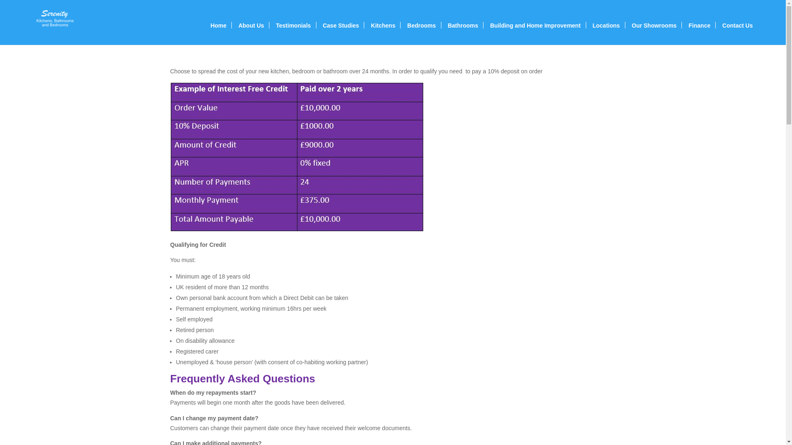 The height and width of the screenshot is (445, 792). Describe the element at coordinates (293, 25) in the screenshot. I see `Testimonials` at that location.